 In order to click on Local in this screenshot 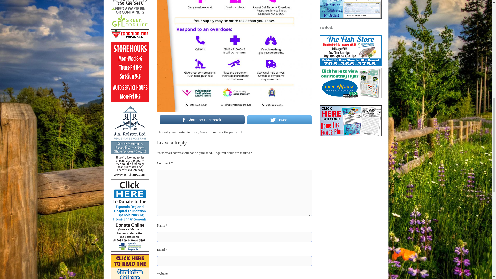, I will do `click(194, 132)`.